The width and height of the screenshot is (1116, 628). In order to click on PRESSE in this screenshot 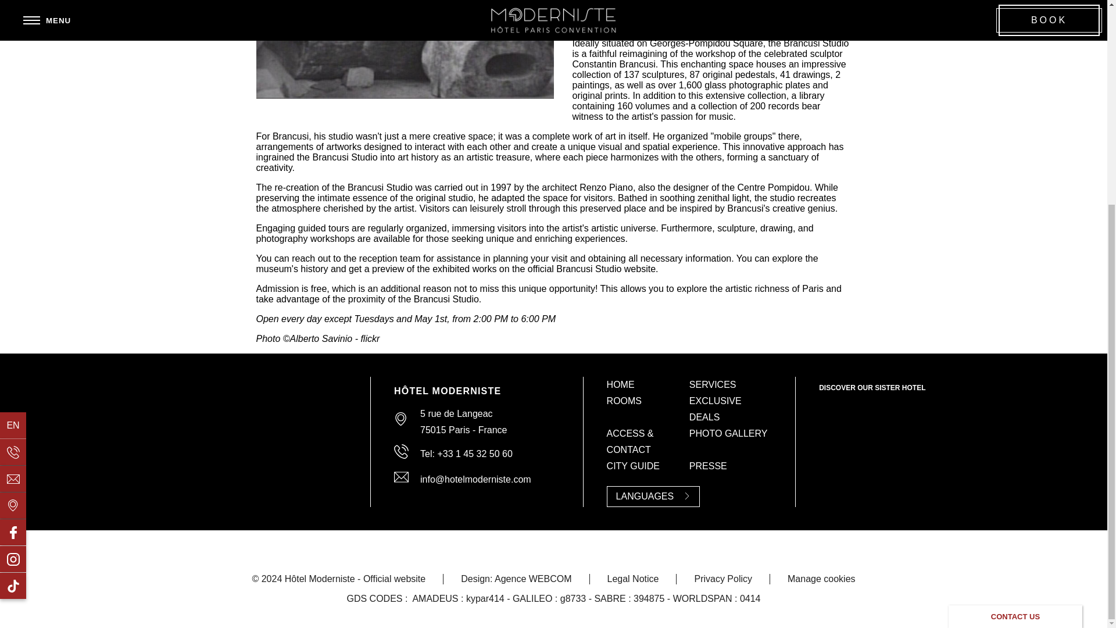, I will do `click(708, 466)`.